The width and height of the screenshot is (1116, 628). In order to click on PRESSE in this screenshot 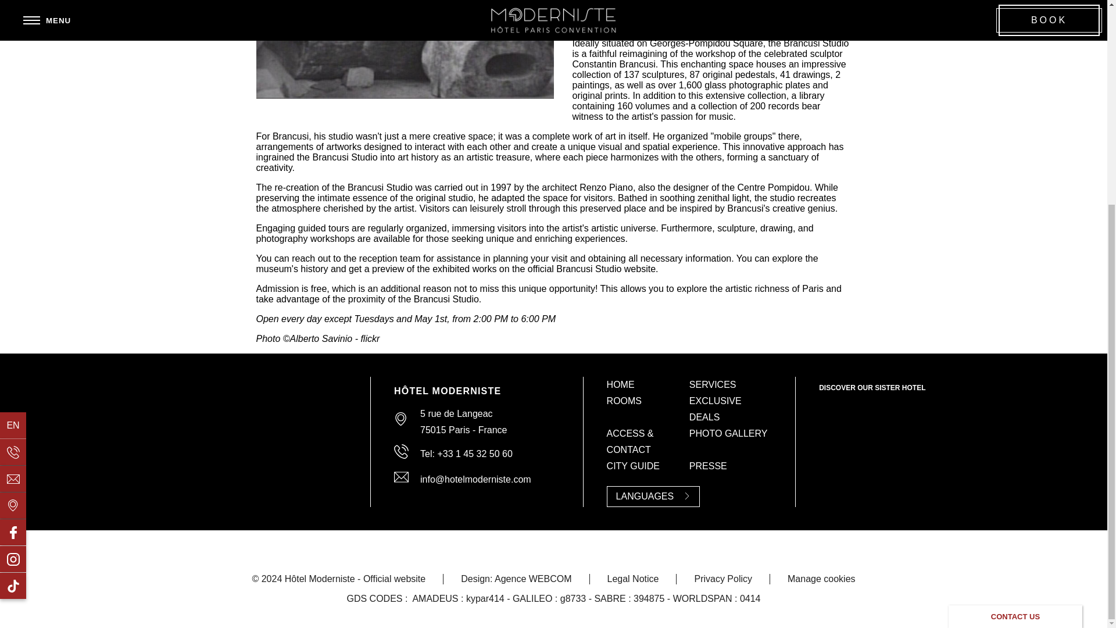, I will do `click(708, 466)`.